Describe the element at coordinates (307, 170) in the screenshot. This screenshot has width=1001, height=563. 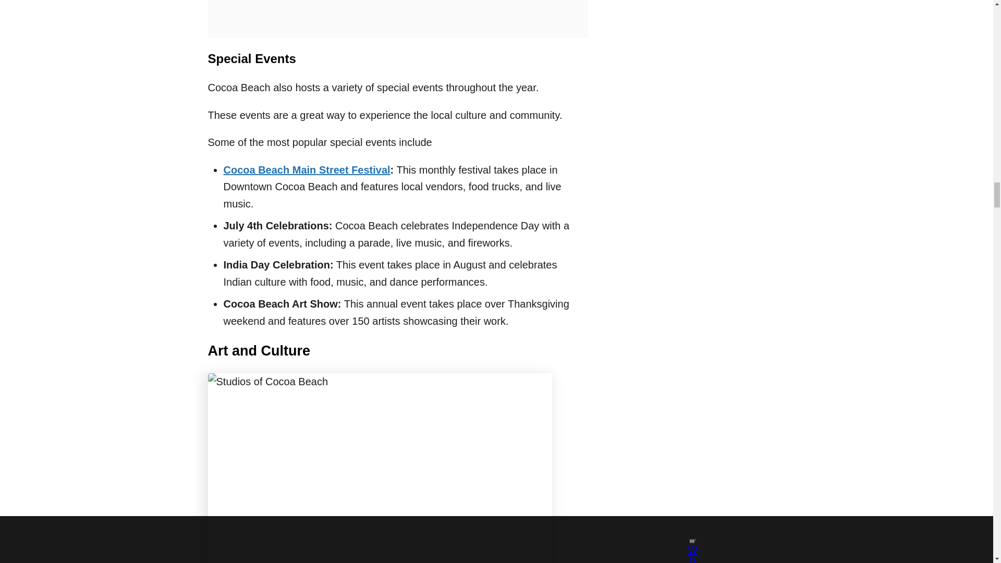
I see `Cocoa Beach Main Street Festival` at that location.